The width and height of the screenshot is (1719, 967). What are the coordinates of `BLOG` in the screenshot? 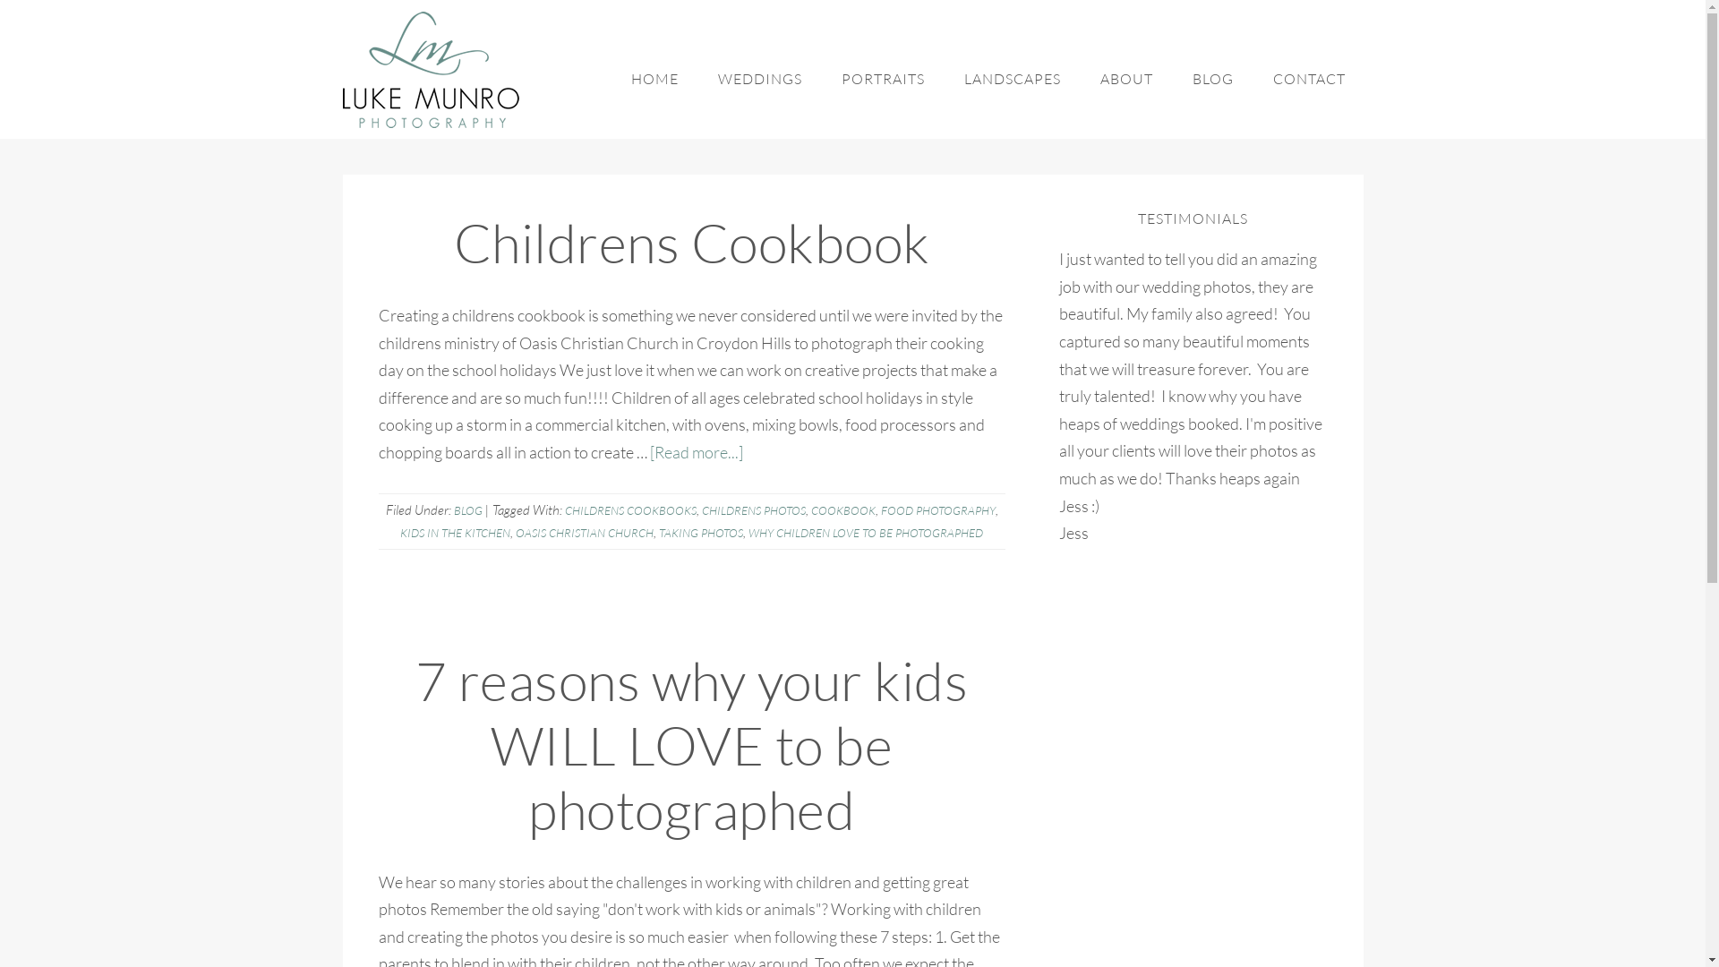 It's located at (467, 510).